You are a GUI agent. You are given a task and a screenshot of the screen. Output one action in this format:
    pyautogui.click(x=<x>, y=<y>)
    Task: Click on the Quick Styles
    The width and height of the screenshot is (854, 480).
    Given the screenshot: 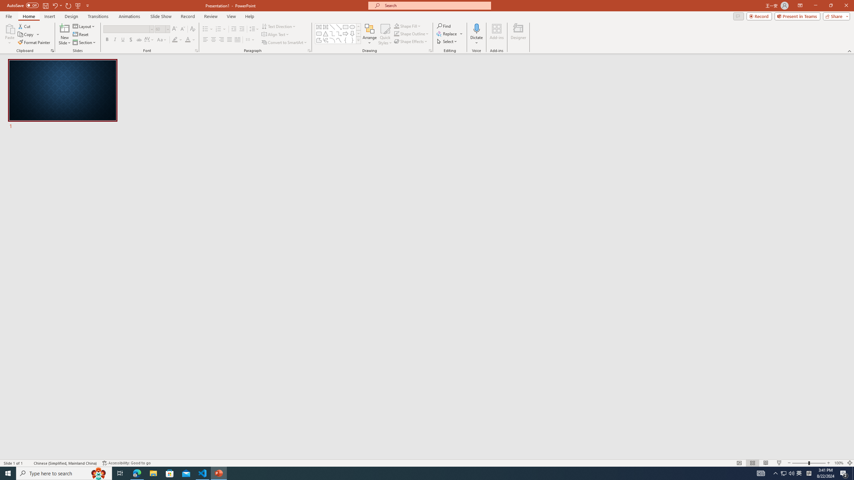 What is the action you would take?
    pyautogui.click(x=385, y=34)
    